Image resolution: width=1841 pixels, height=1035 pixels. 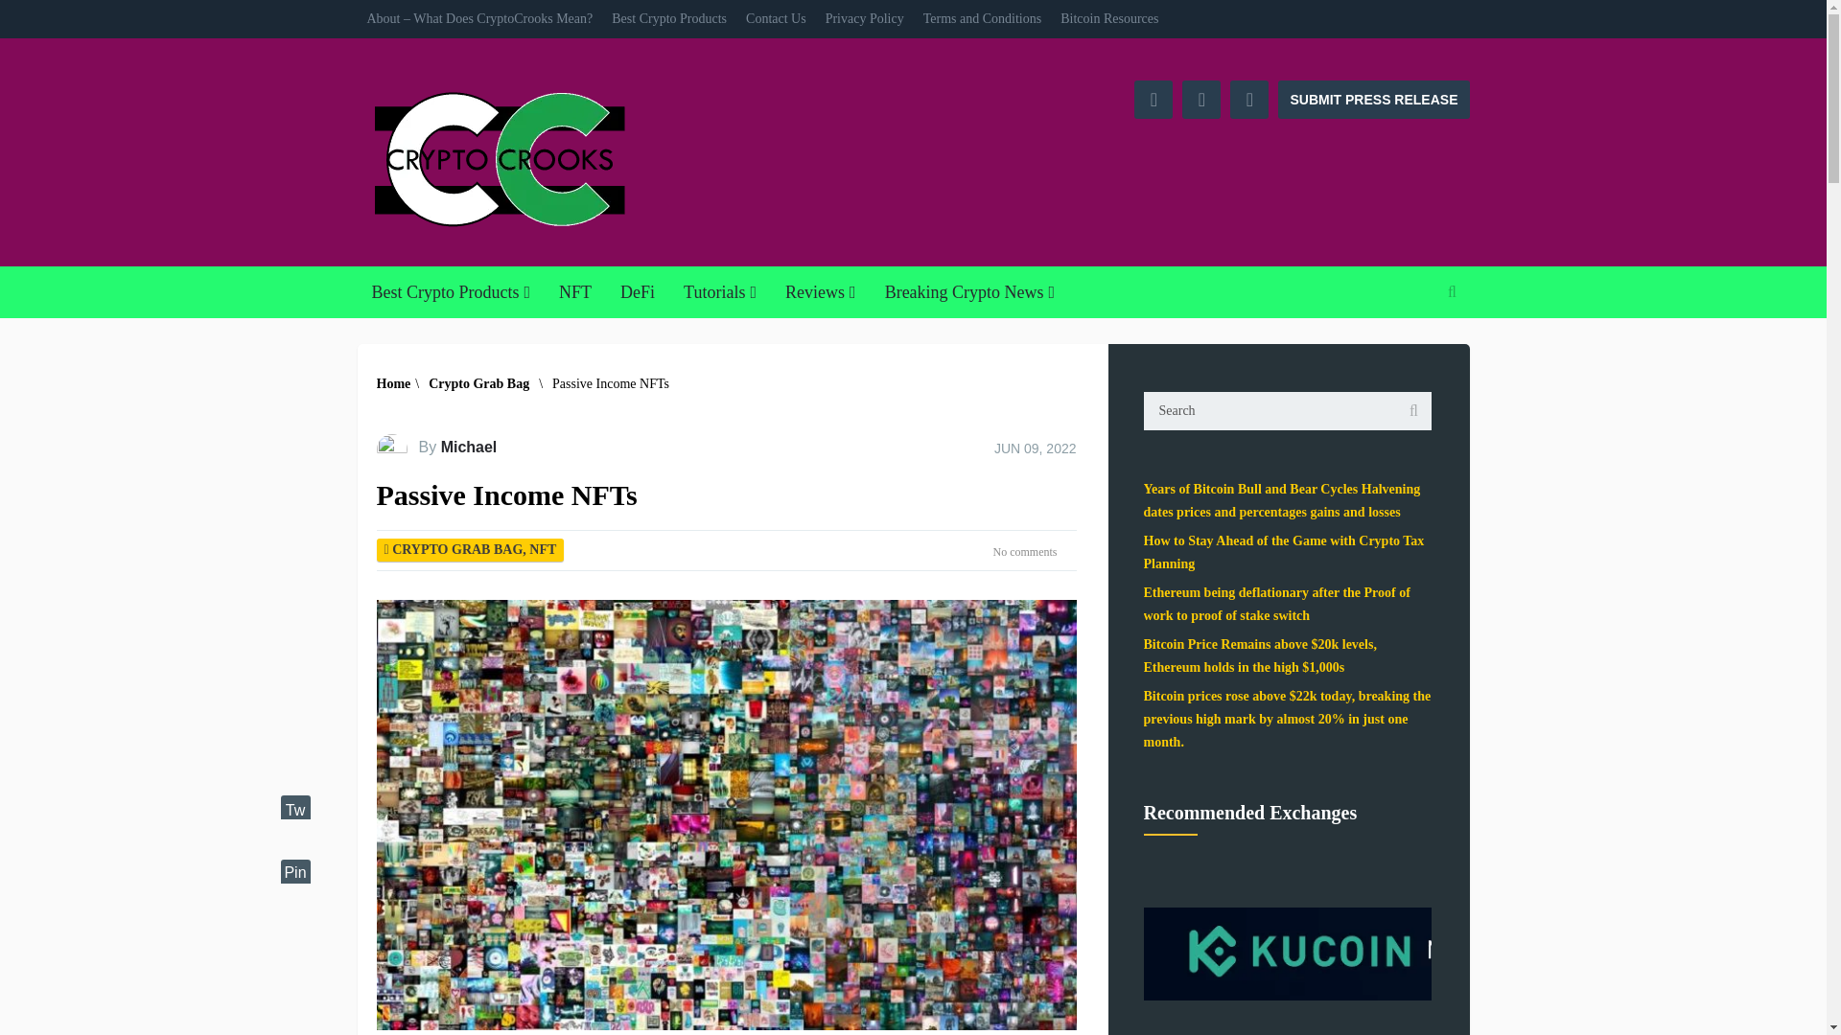 What do you see at coordinates (1108, 19) in the screenshot?
I see `Bitcoin Resources` at bounding box center [1108, 19].